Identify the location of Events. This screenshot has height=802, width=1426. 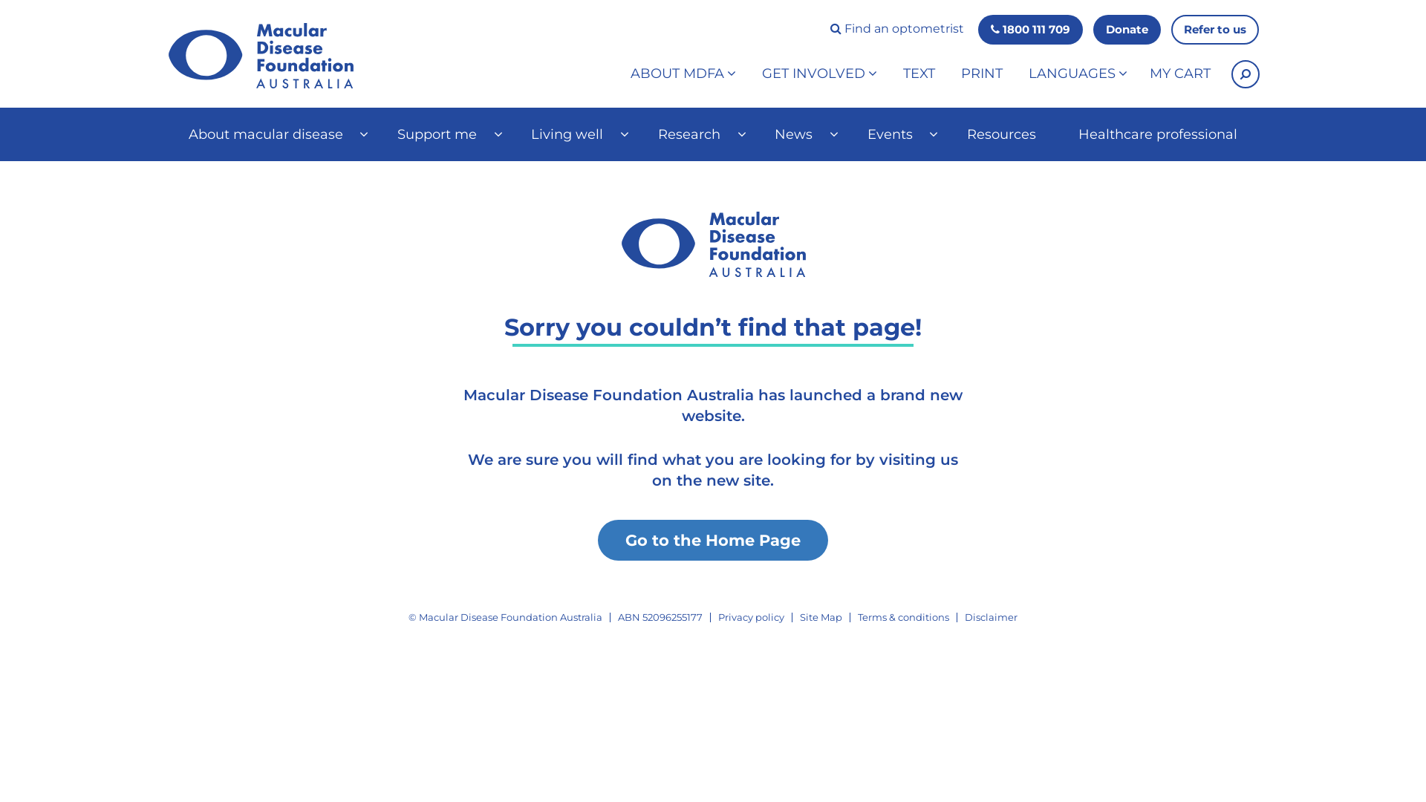
(896, 134).